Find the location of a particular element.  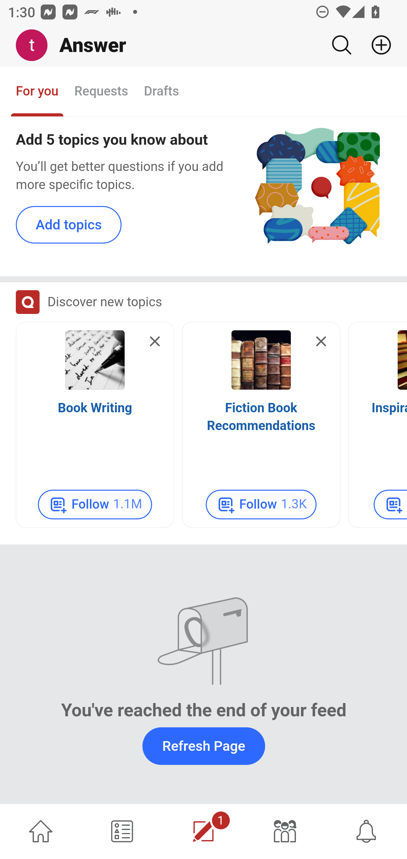

Hide this card is located at coordinates (321, 342).